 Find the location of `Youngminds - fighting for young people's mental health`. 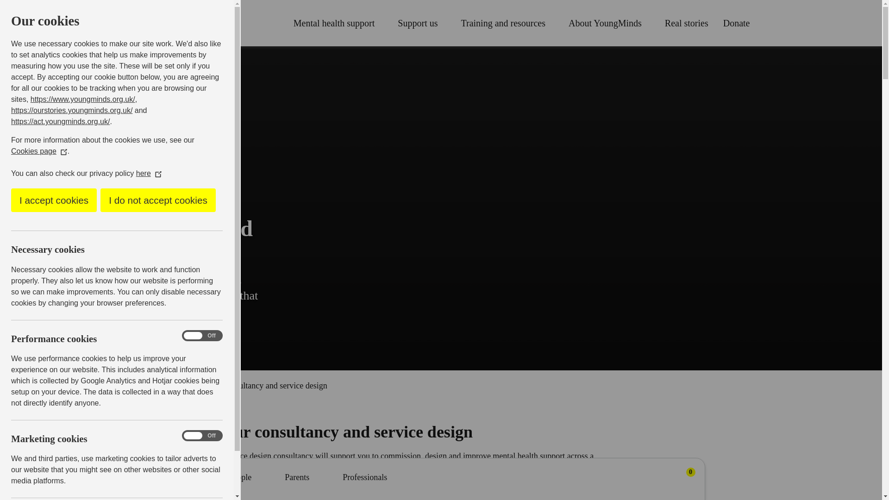

Youngminds - fighting for young people's mental health is located at coordinates (159, 23).